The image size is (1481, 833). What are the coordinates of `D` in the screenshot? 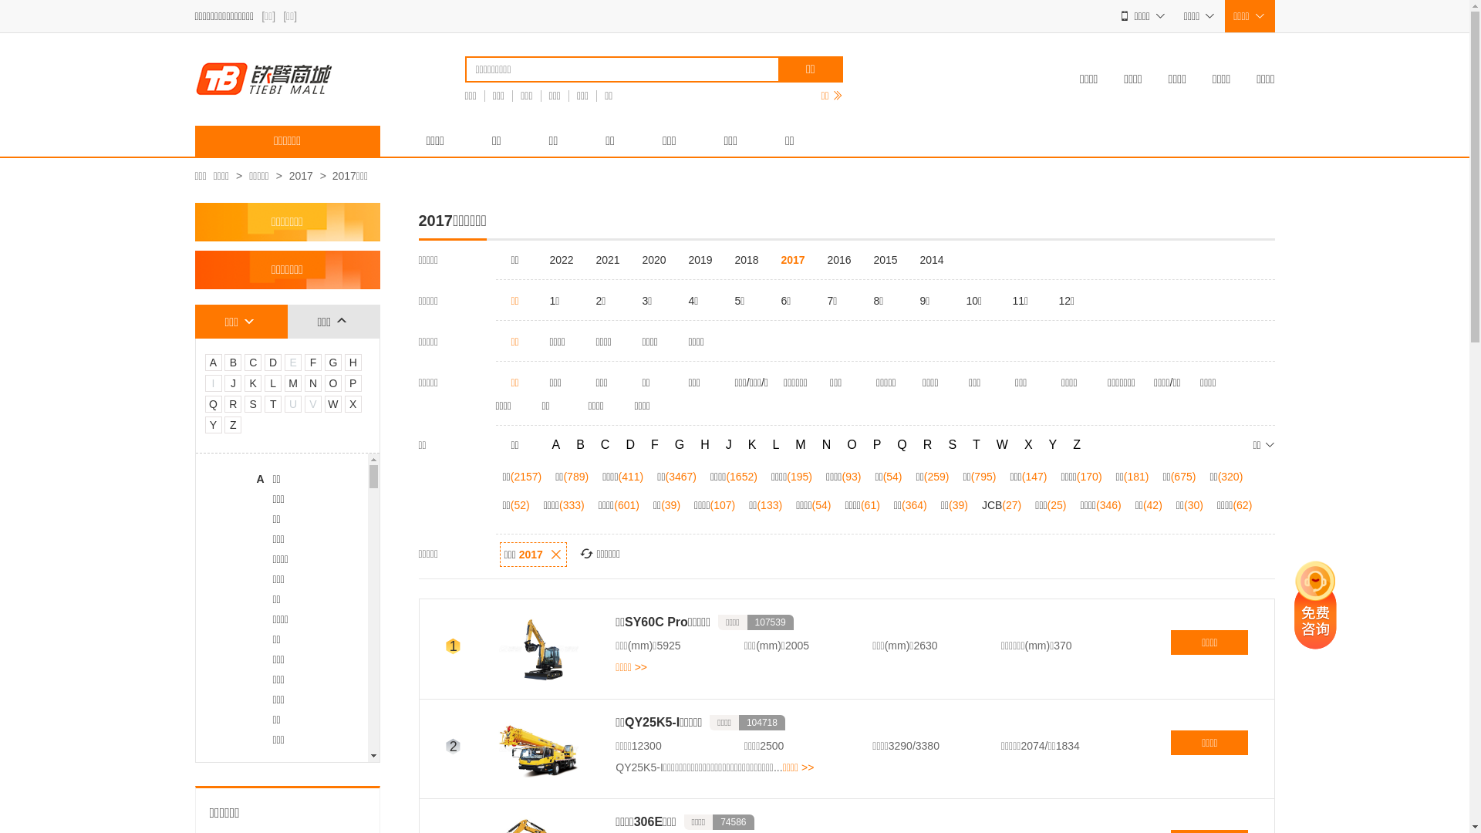 It's located at (630, 445).